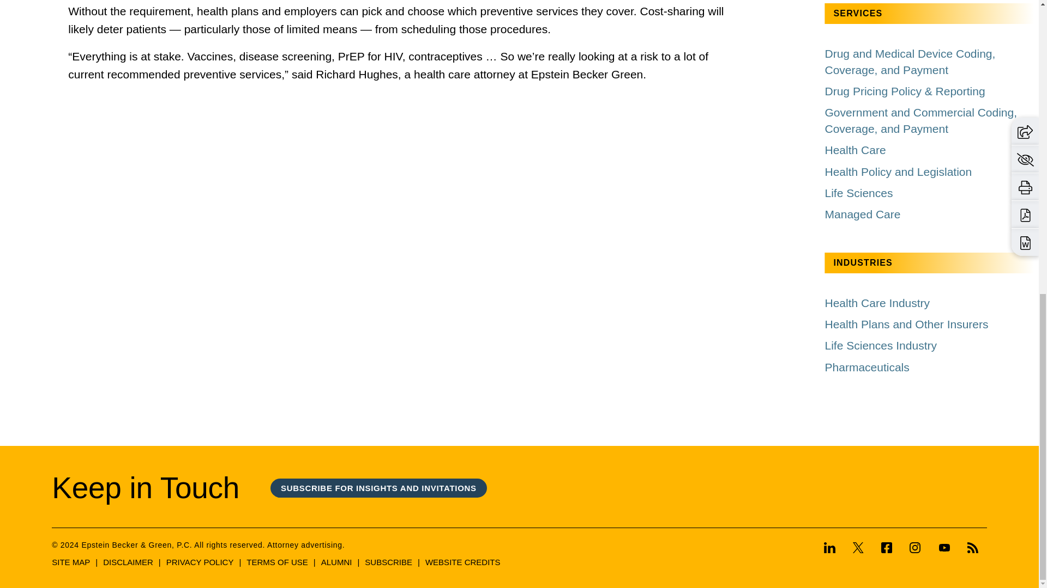 This screenshot has width=1047, height=588. Describe the element at coordinates (915, 548) in the screenshot. I see `Instagram` at that location.